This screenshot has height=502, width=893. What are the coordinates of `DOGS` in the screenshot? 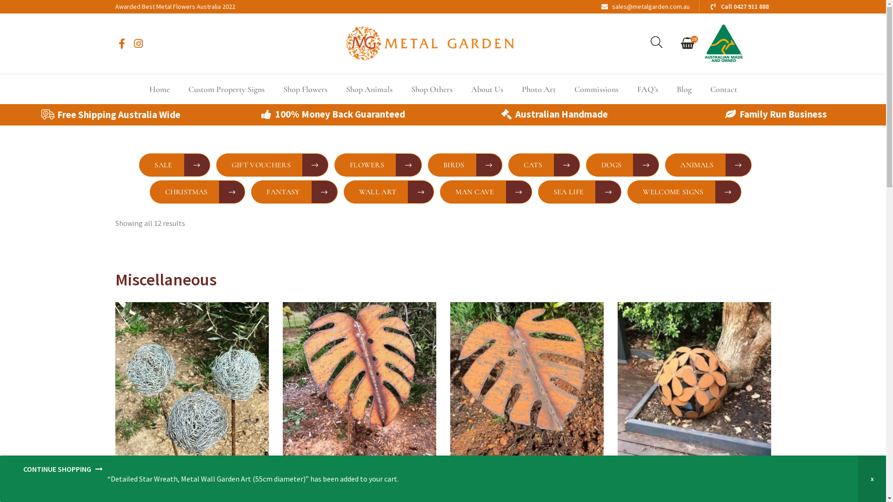 It's located at (622, 165).